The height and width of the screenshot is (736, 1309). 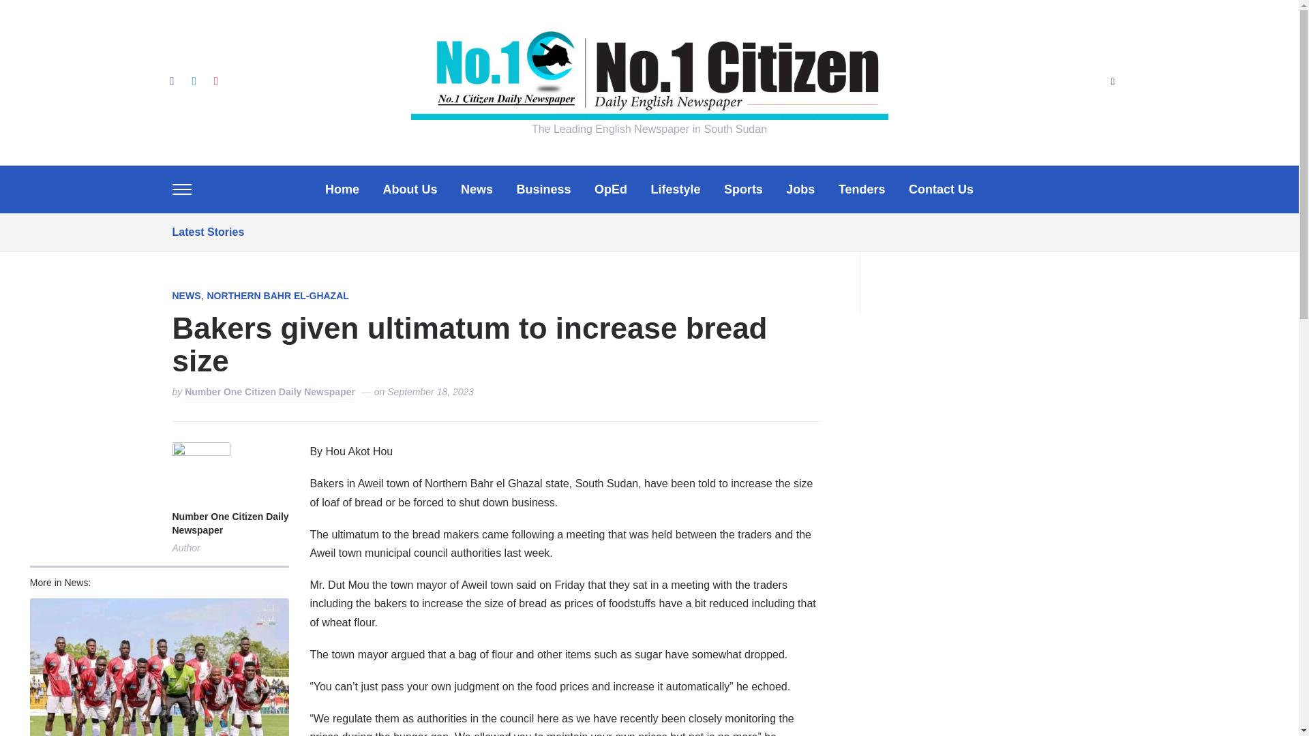 What do you see at coordinates (229, 524) in the screenshot?
I see `Posts by Number One Citizen Daily Newspaper` at bounding box center [229, 524].